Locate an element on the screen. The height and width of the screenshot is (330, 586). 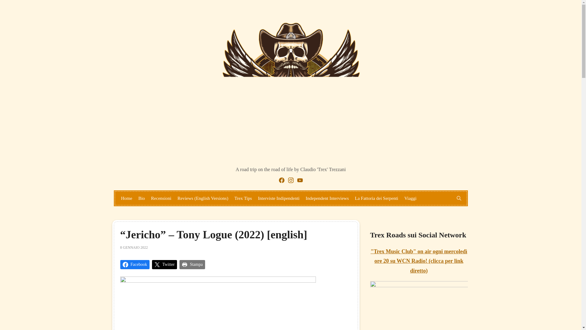
Viaggi is located at coordinates (410, 198).